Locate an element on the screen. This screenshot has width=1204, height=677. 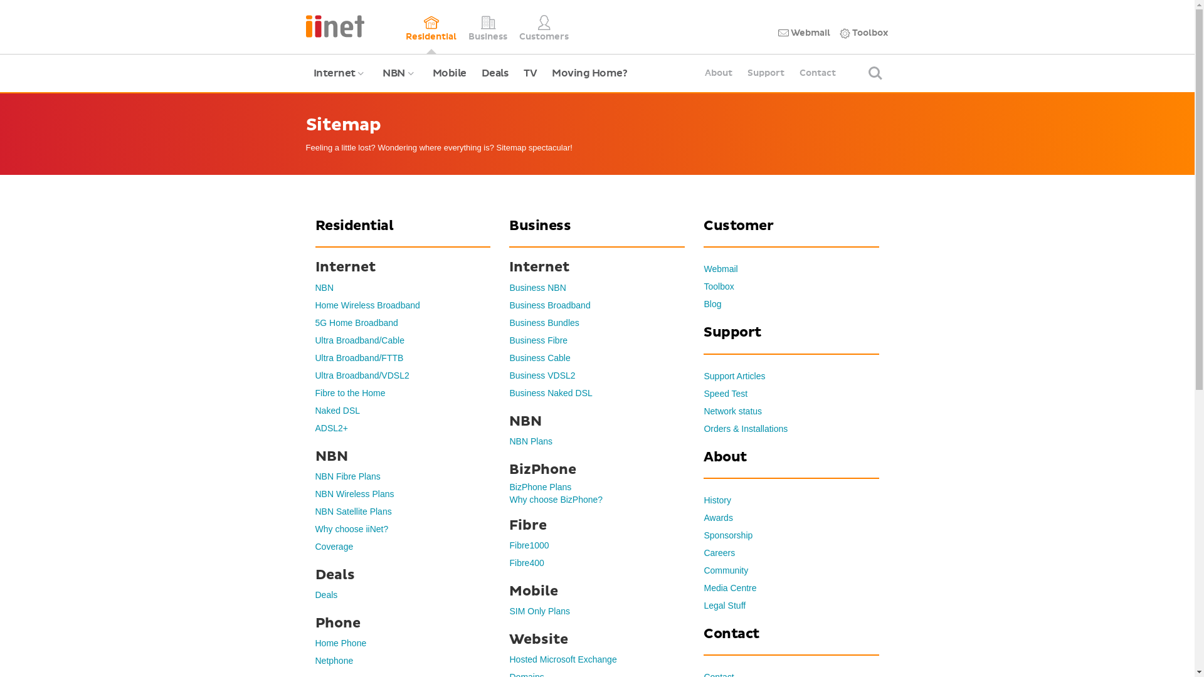
Customers is located at coordinates (544, 27).